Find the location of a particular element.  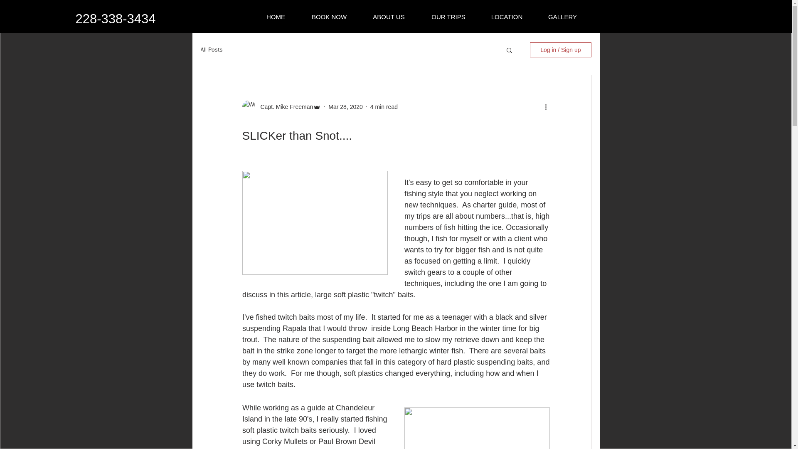

GALLERY is located at coordinates (563, 17).